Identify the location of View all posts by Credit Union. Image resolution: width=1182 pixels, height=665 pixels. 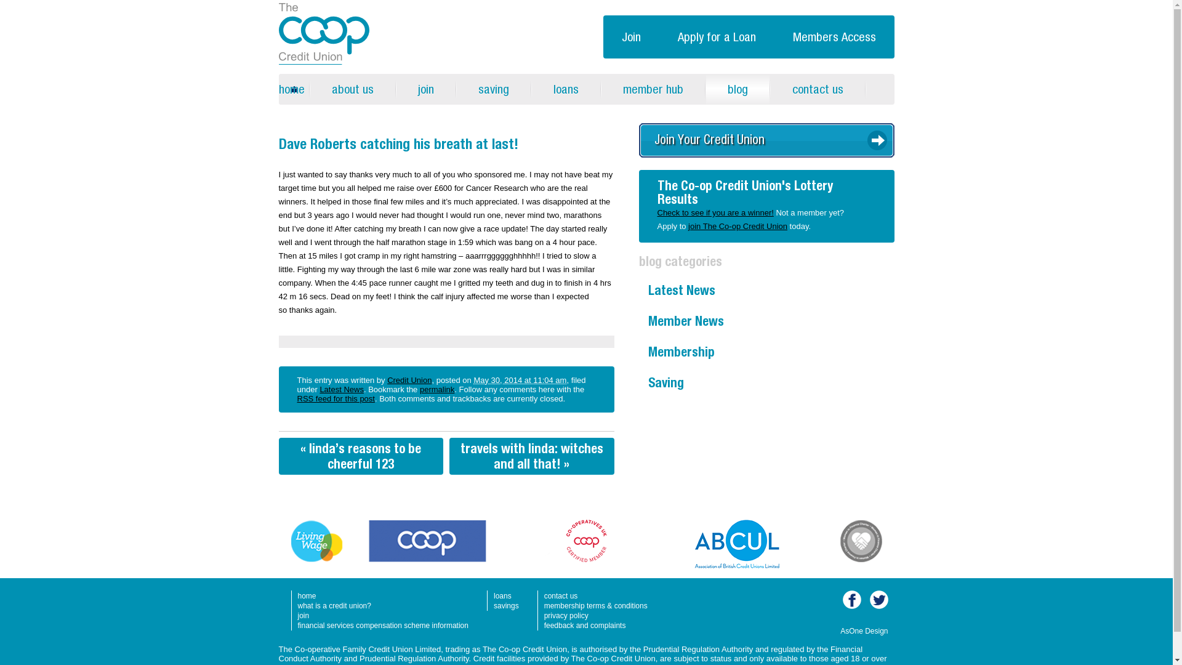
(409, 381).